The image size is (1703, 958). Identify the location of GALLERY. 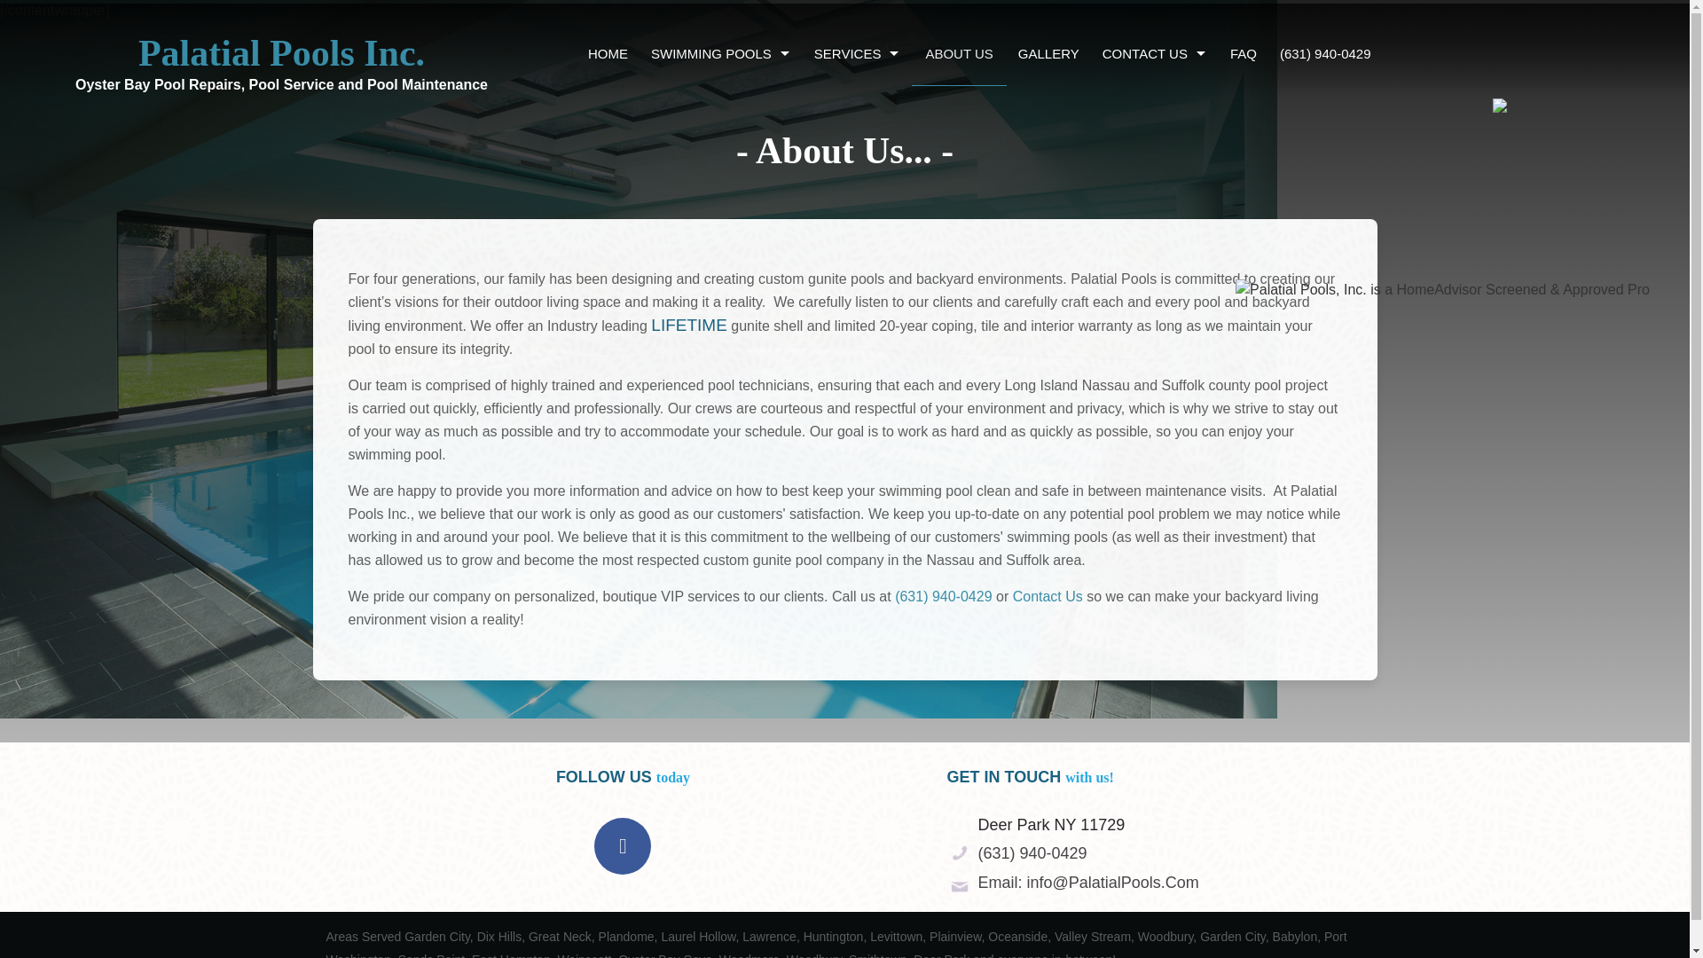
(1048, 53).